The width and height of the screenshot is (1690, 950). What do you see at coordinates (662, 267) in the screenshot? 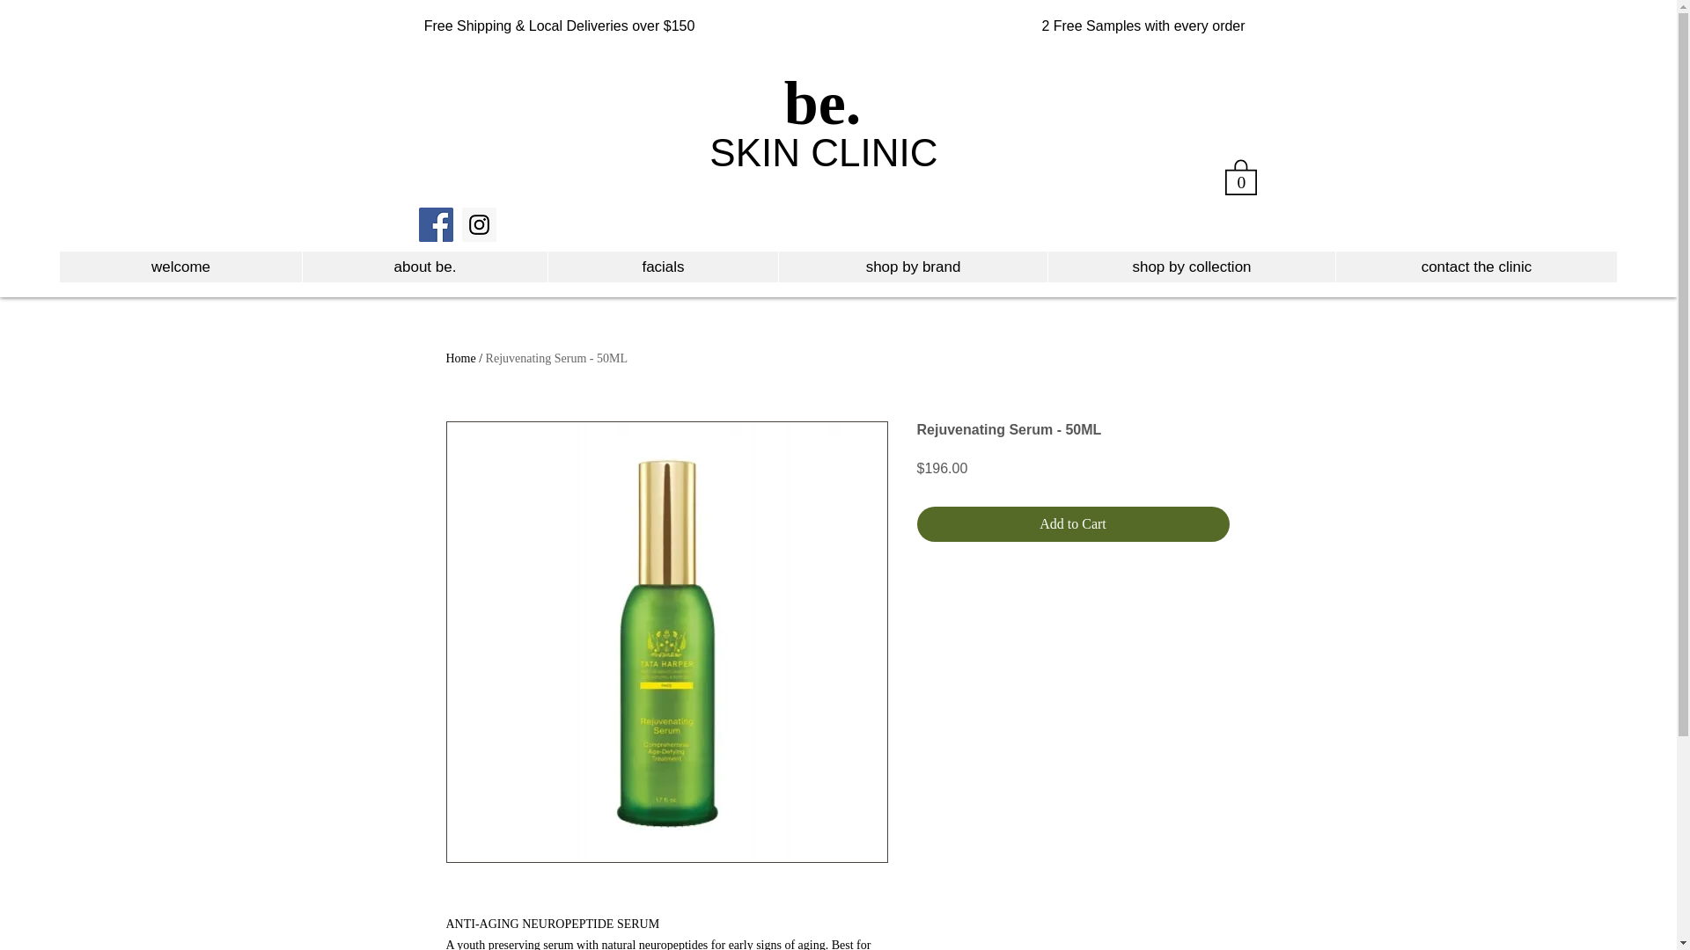
I see `facials` at bounding box center [662, 267].